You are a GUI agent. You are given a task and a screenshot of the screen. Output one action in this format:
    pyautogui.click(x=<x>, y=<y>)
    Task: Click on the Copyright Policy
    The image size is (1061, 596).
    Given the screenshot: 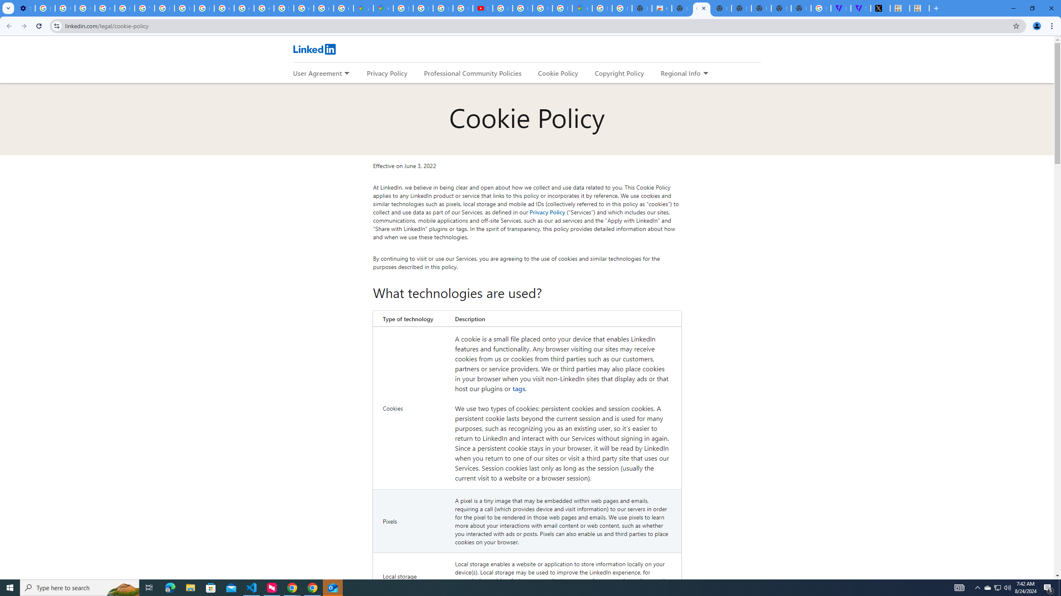 What is the action you would take?
    pyautogui.click(x=619, y=73)
    